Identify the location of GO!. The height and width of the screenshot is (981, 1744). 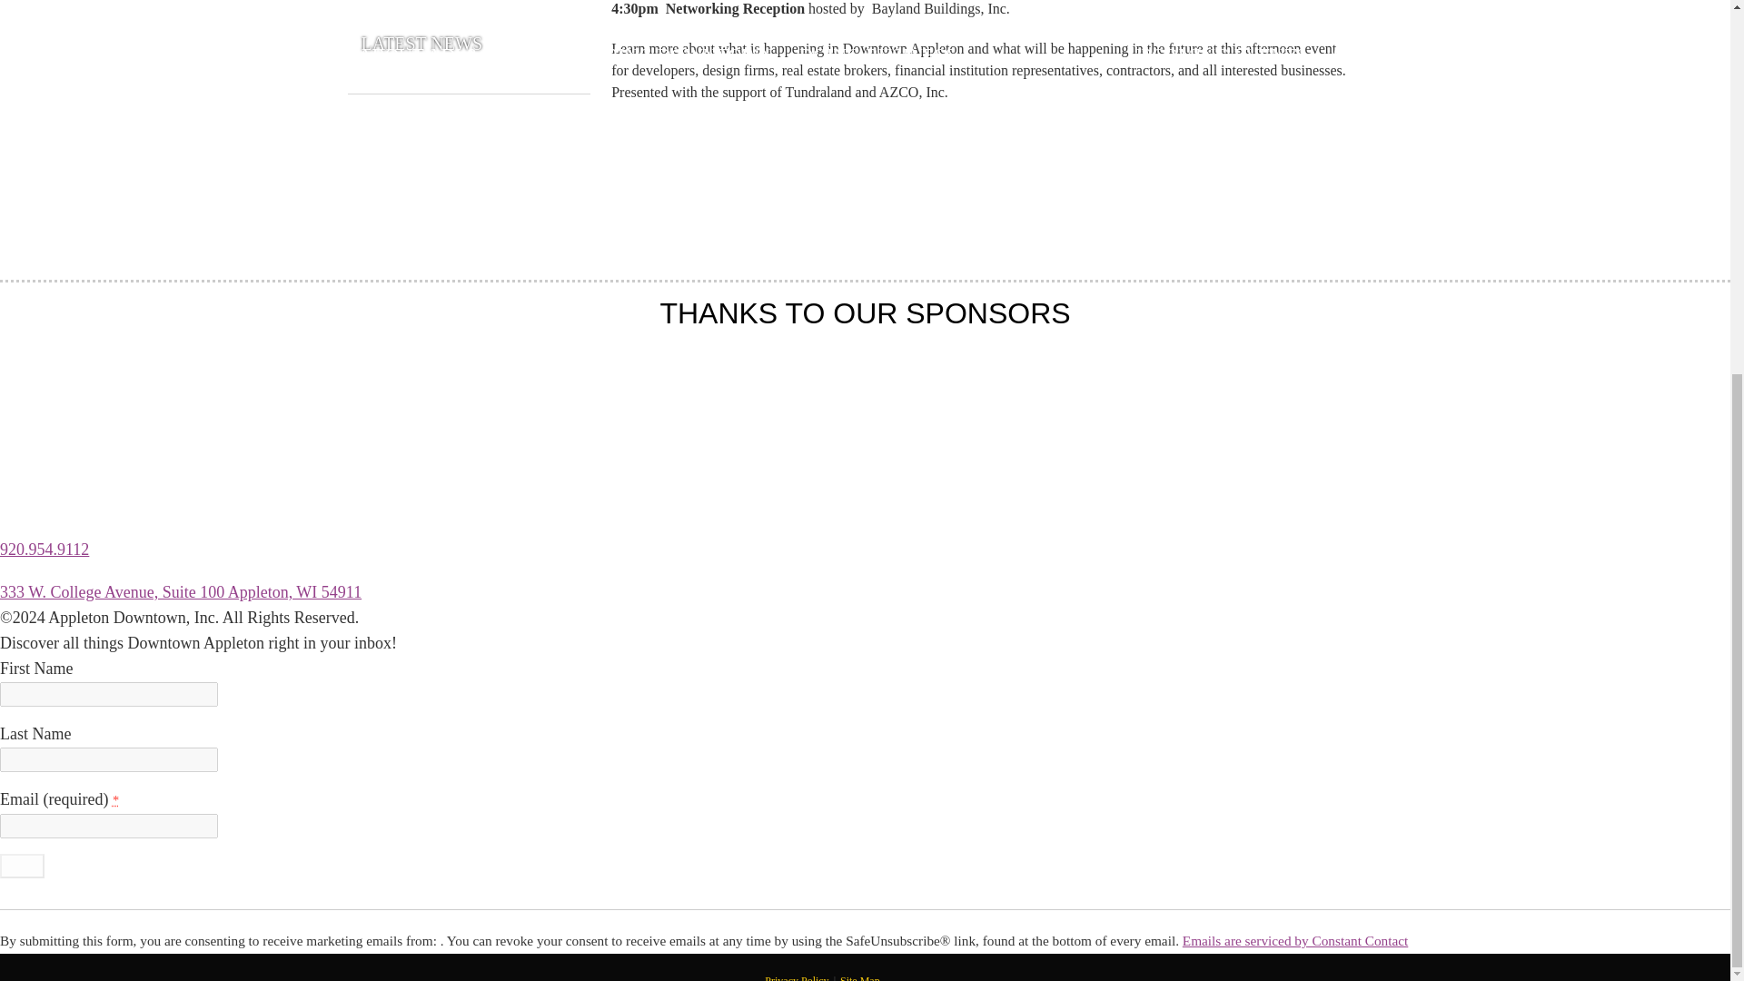
(22, 865).